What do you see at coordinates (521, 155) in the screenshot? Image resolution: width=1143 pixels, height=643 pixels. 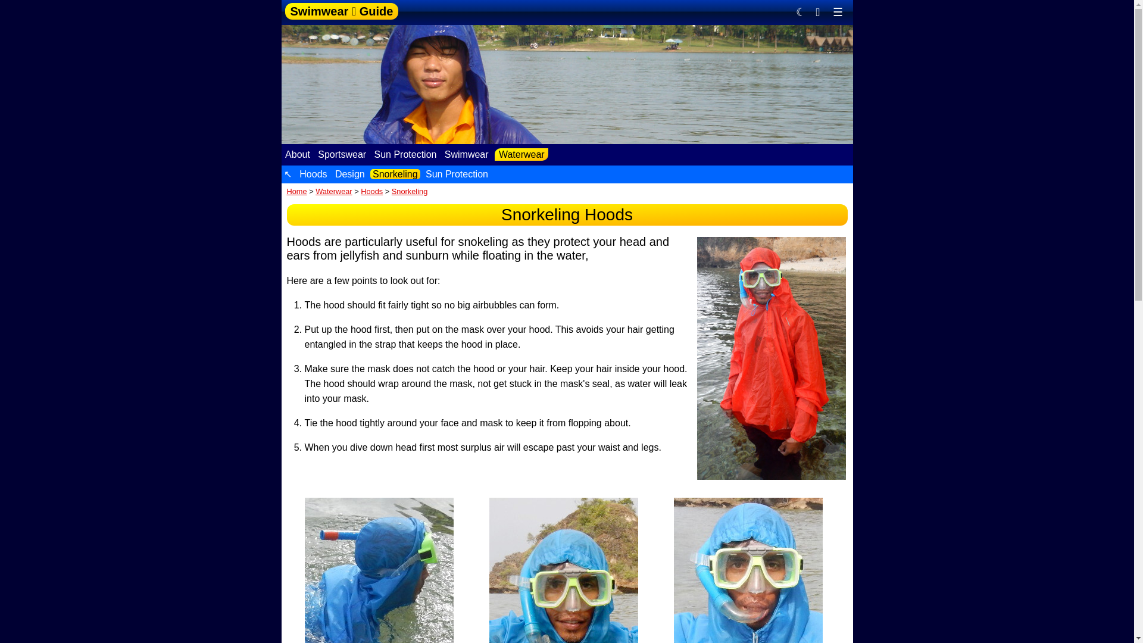 I see ` Waterwear ` at bounding box center [521, 155].